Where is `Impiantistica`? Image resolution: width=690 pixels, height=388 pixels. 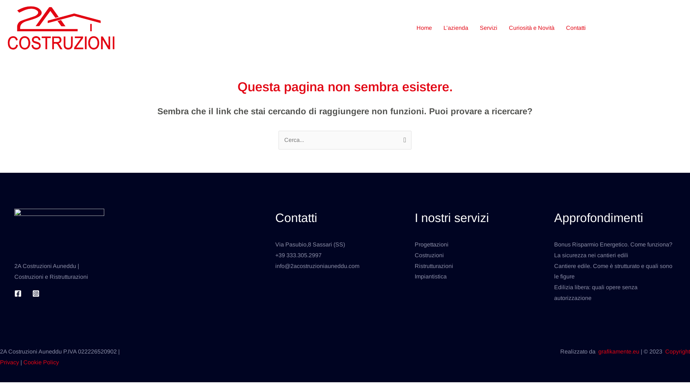
Impiantistica is located at coordinates (431, 277).